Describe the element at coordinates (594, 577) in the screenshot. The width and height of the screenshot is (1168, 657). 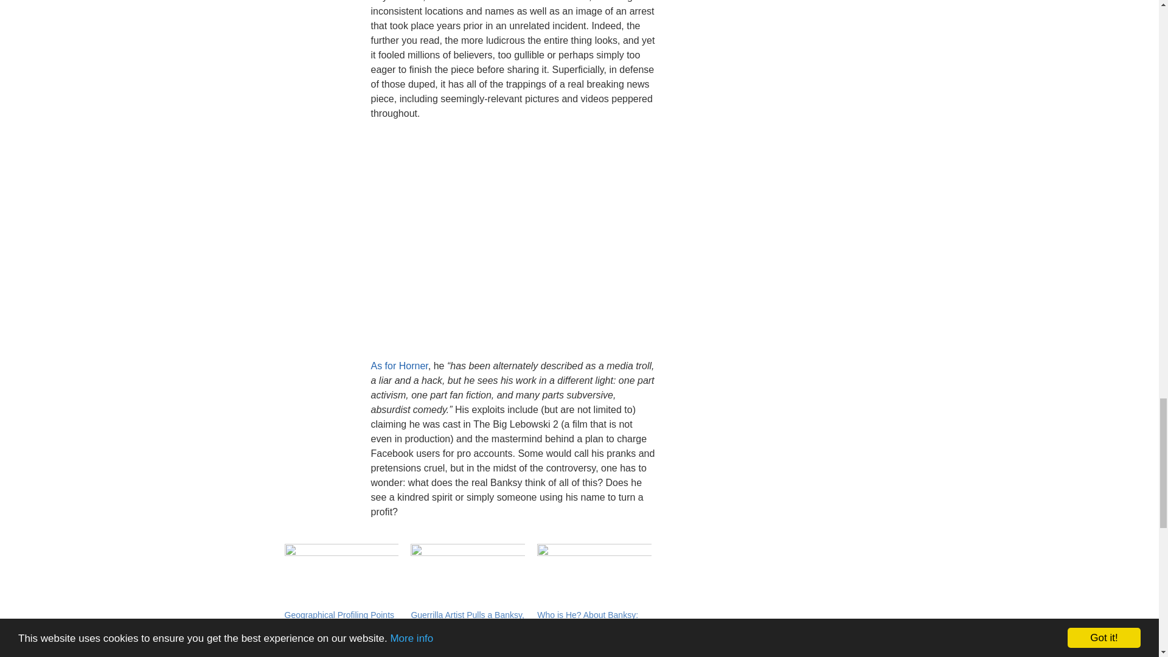
I see `Who is He? About Banksy: Famously Anonymous Street Artist` at that location.